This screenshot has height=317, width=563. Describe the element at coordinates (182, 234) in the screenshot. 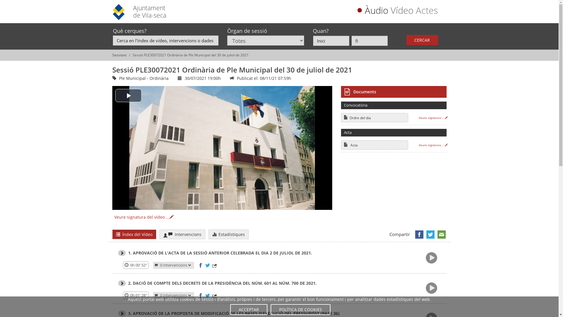

I see `   Intervencions` at that location.